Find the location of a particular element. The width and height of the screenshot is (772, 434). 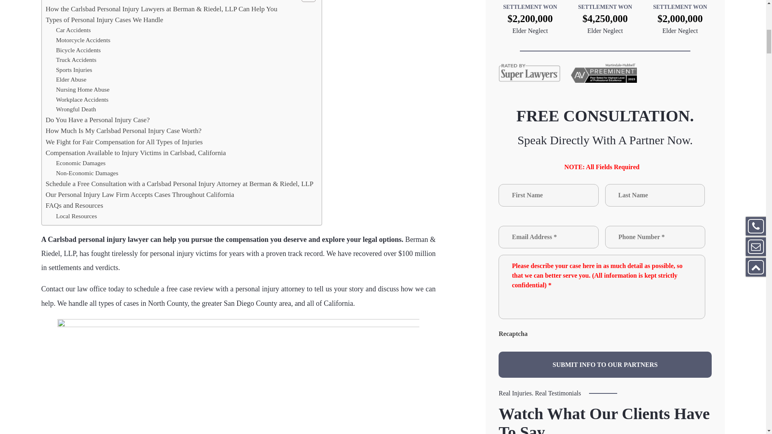

Wrongful Death is located at coordinates (76, 109).